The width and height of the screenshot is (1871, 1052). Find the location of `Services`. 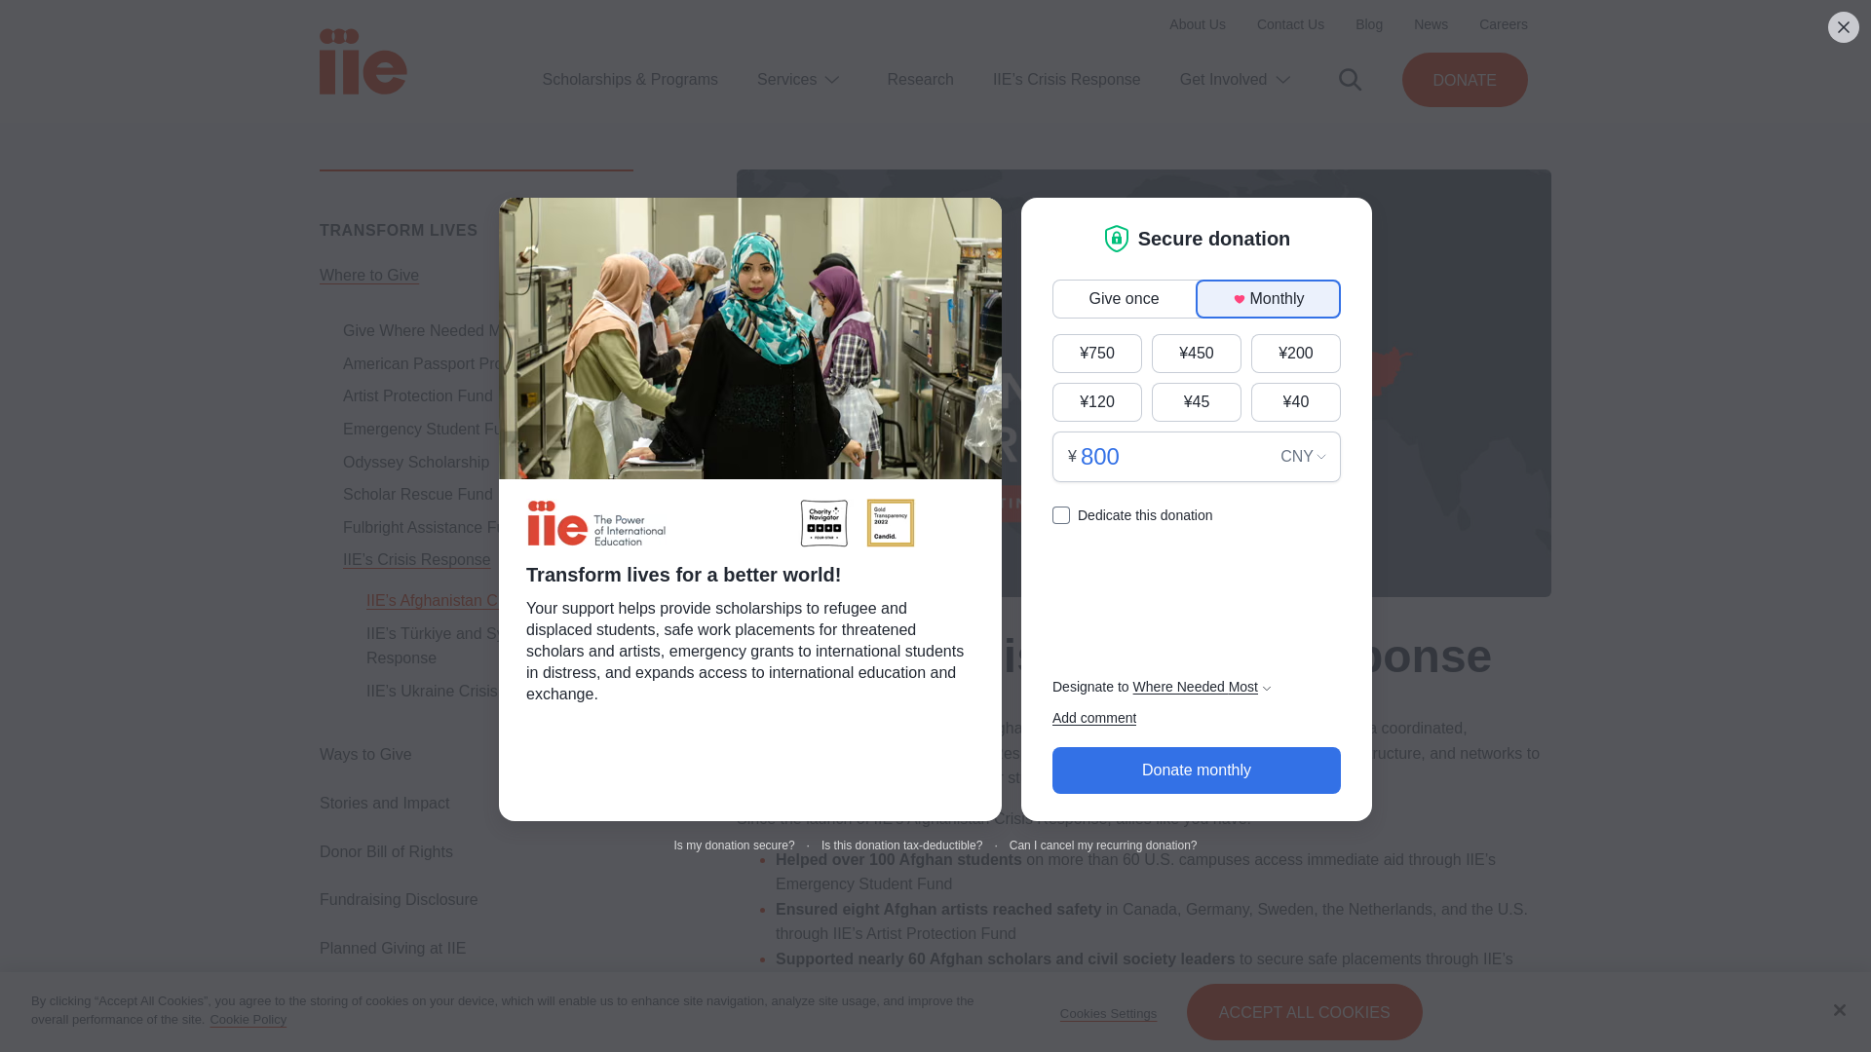

Services is located at coordinates (786, 80).